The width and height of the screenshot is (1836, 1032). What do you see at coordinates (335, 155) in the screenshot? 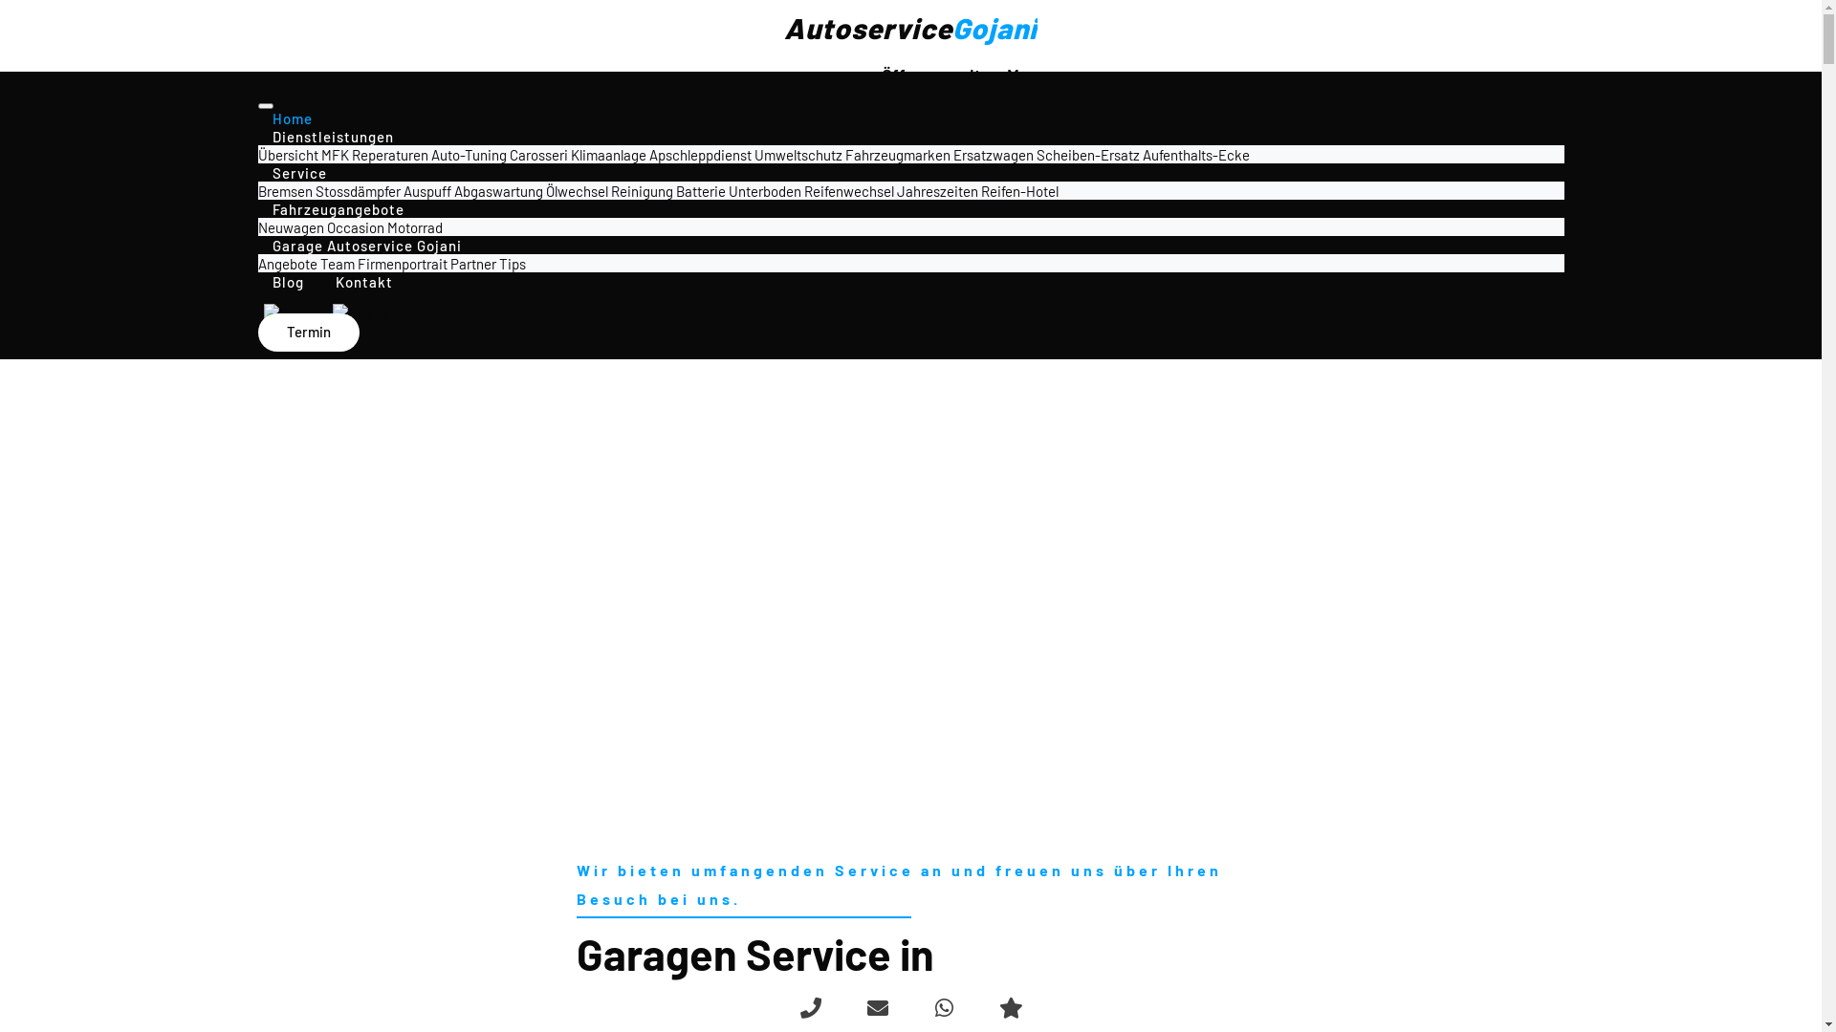
I see `MFK` at bounding box center [335, 155].